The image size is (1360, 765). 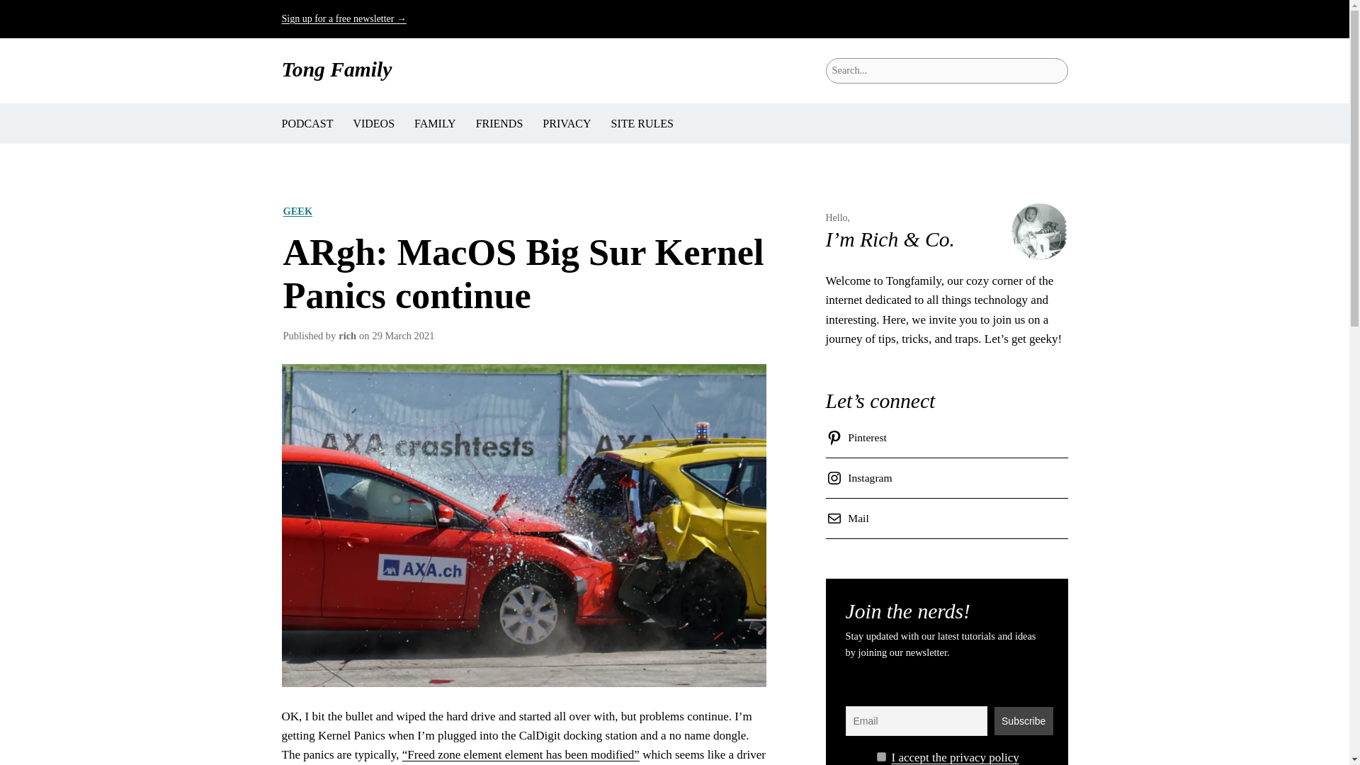 I want to click on Subscribe, so click(x=1023, y=720).